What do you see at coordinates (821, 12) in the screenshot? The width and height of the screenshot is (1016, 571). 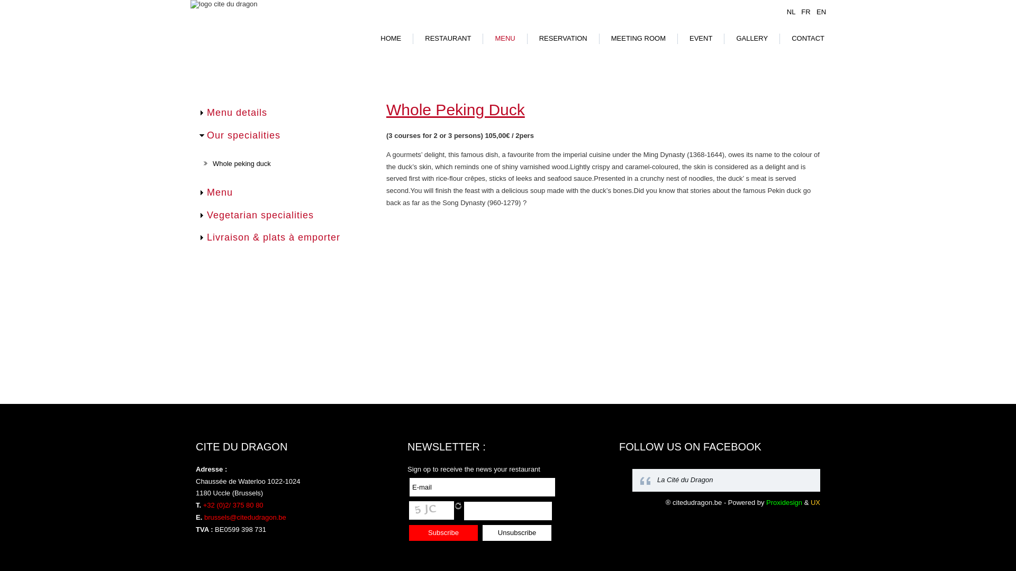 I see `EN` at bounding box center [821, 12].